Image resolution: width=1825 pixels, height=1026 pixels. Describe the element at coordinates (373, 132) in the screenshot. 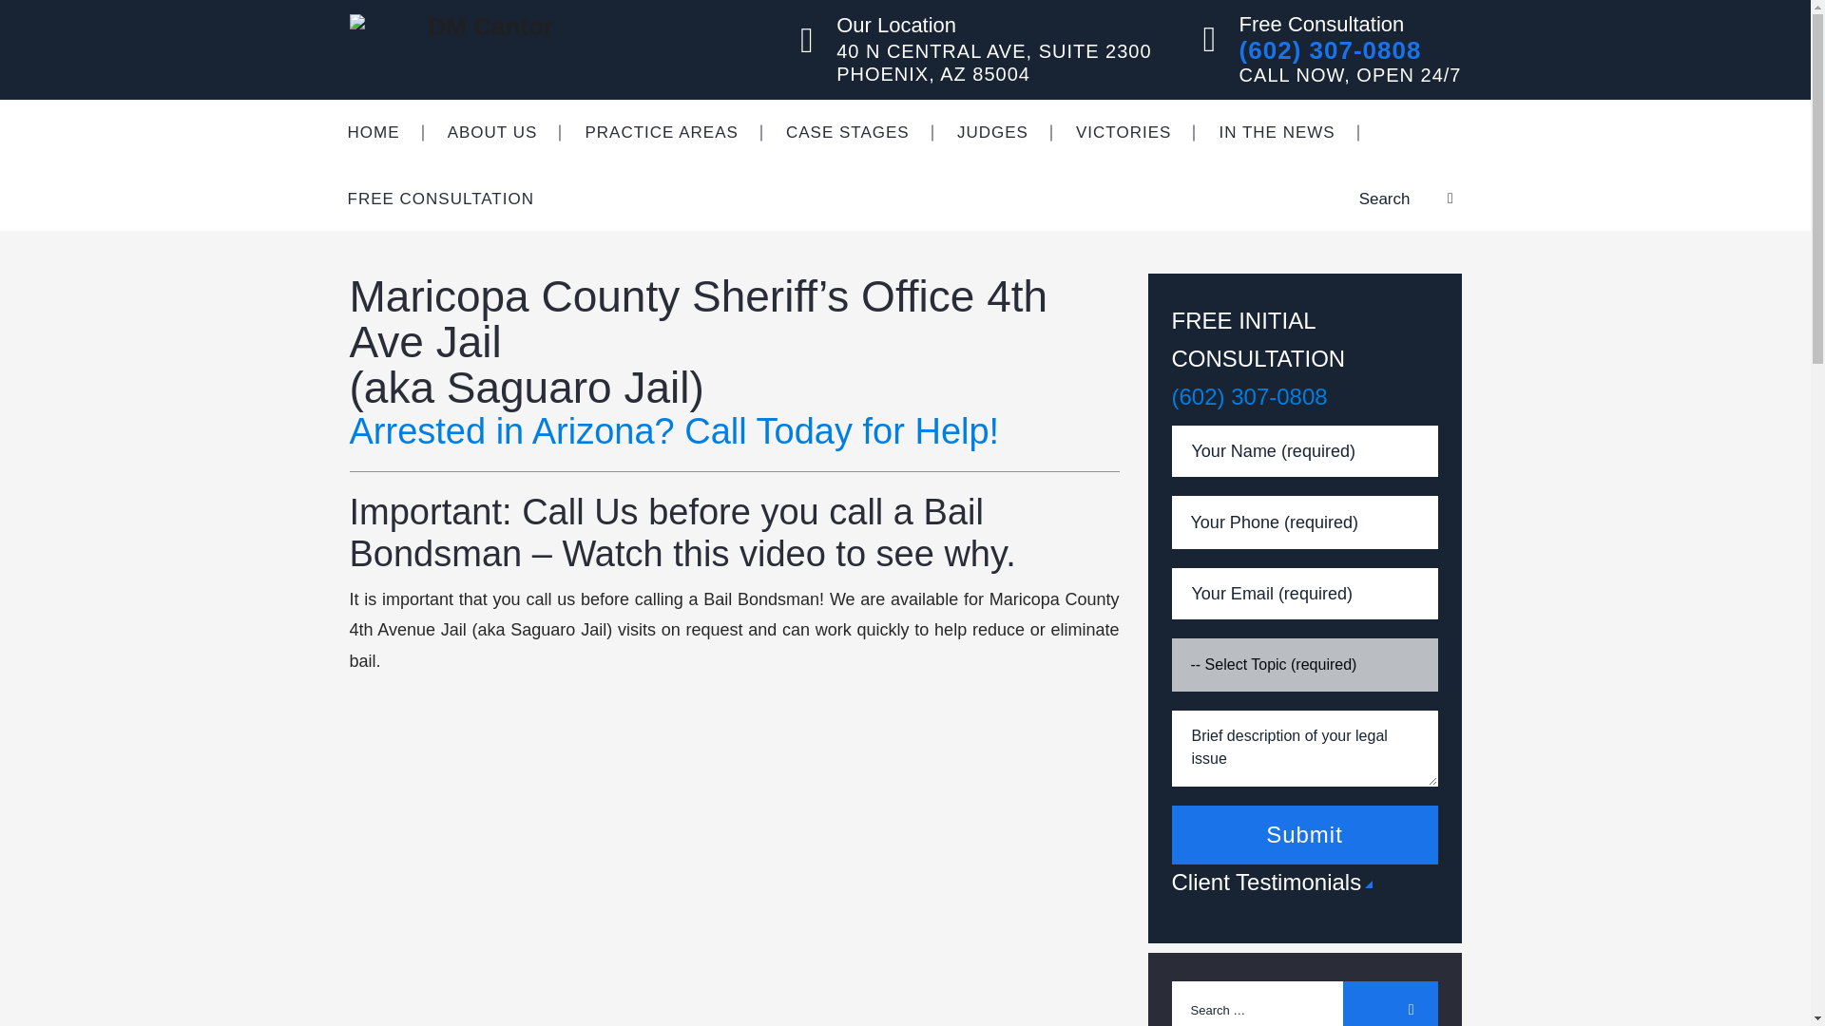

I see `HOME` at that location.